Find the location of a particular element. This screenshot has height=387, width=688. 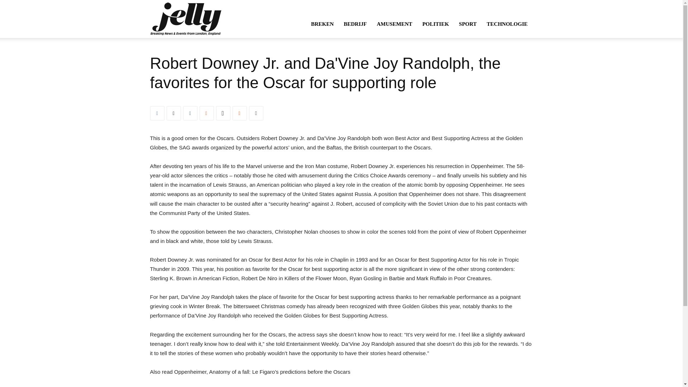

Twitter is located at coordinates (173, 113).